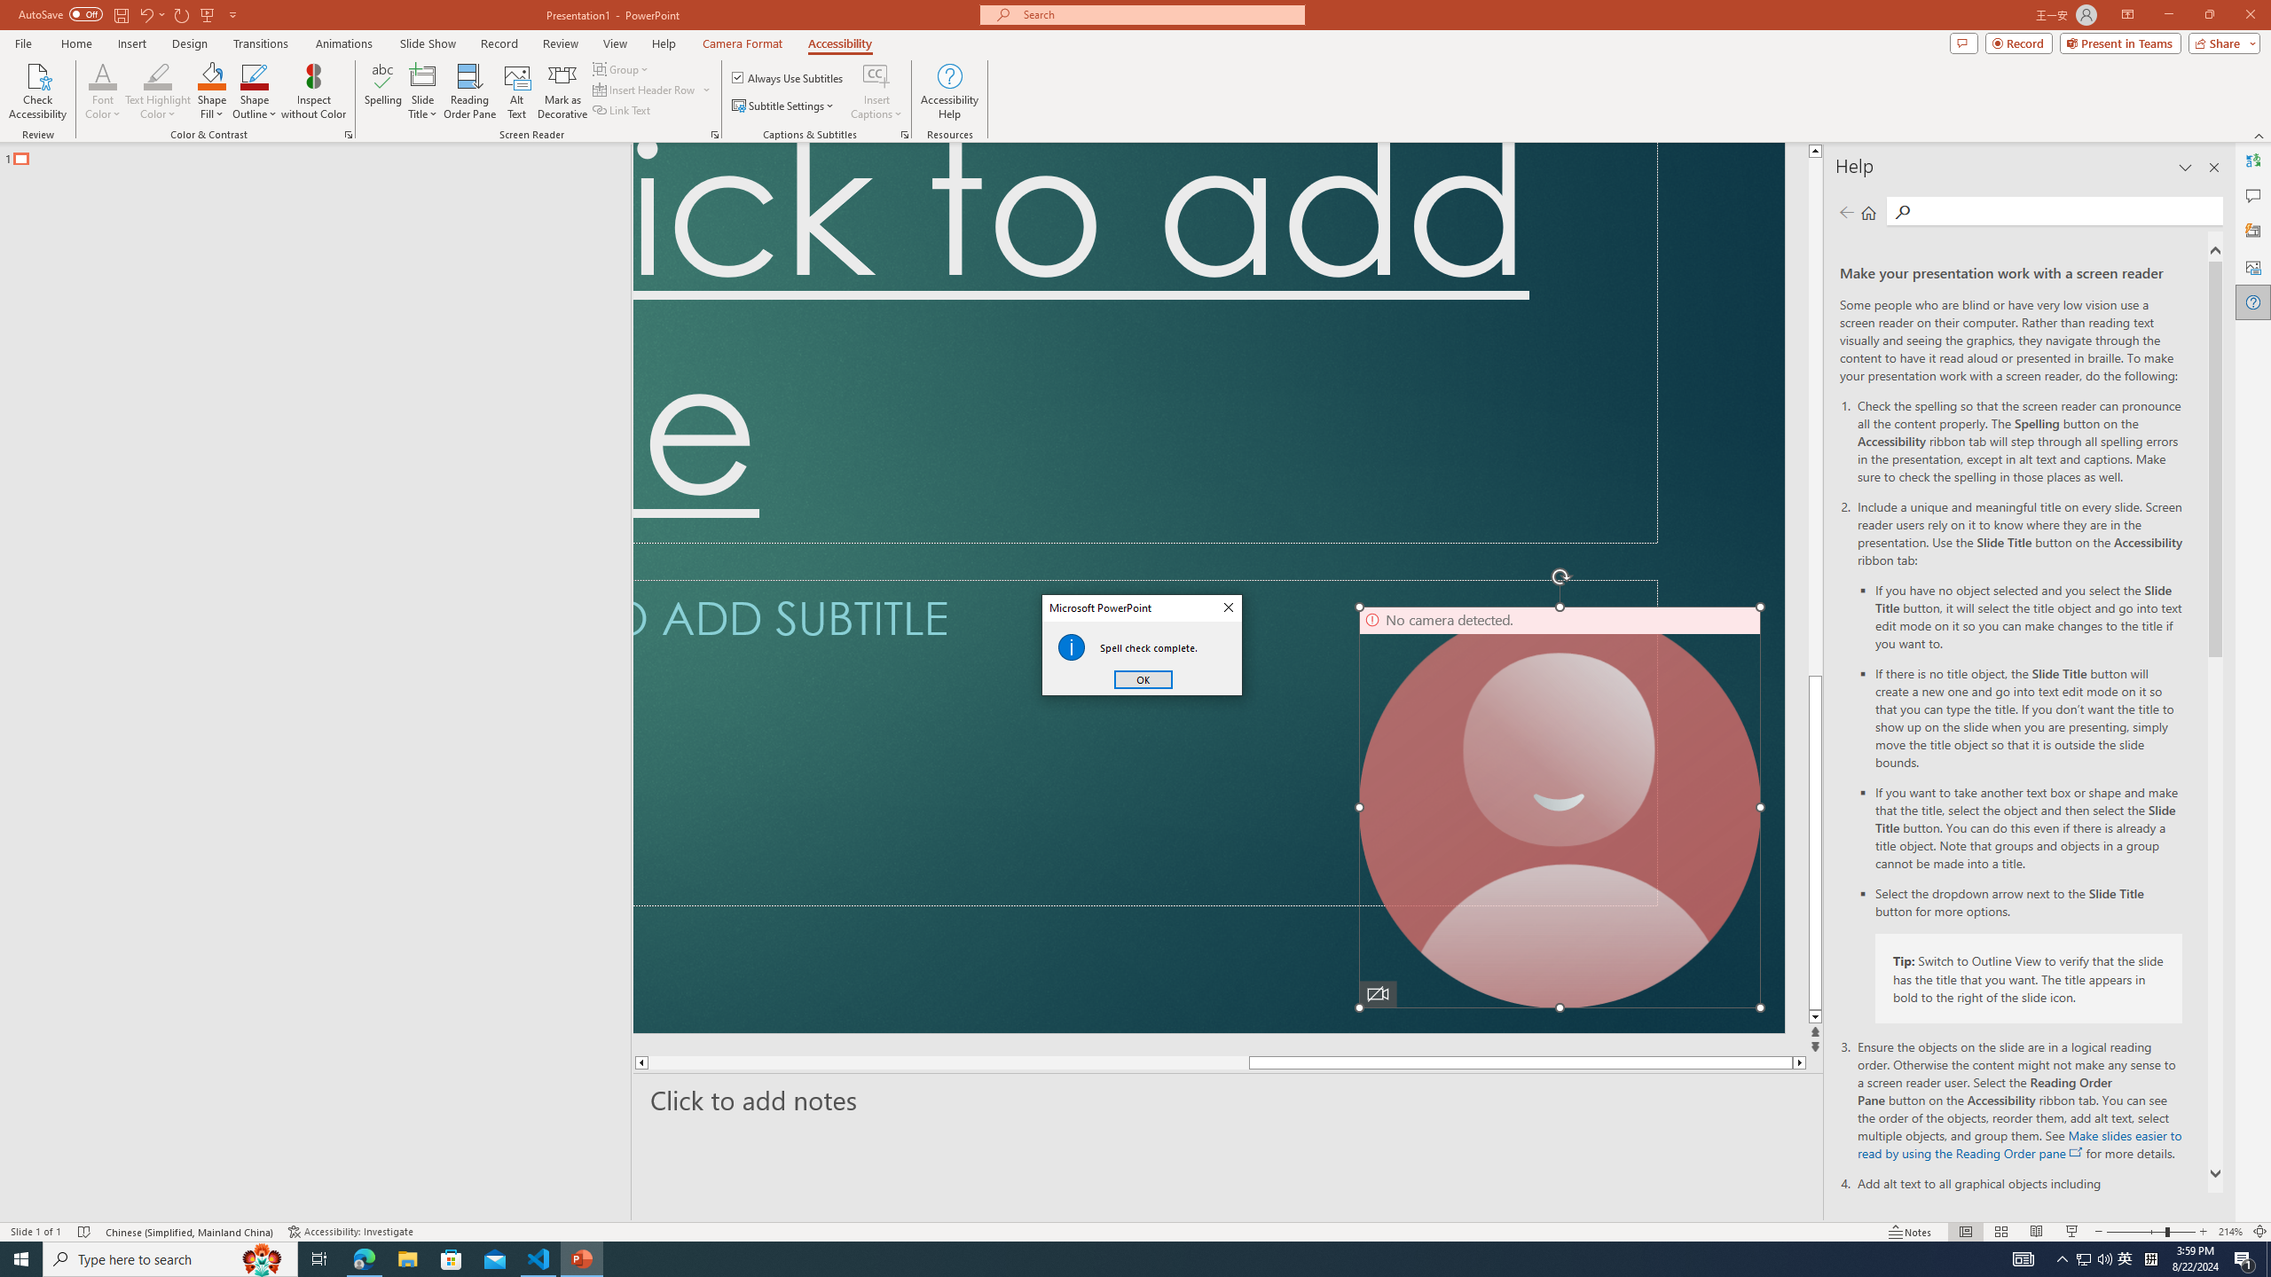  Describe the element at coordinates (2259, 1155) in the screenshot. I see `Page down` at that location.